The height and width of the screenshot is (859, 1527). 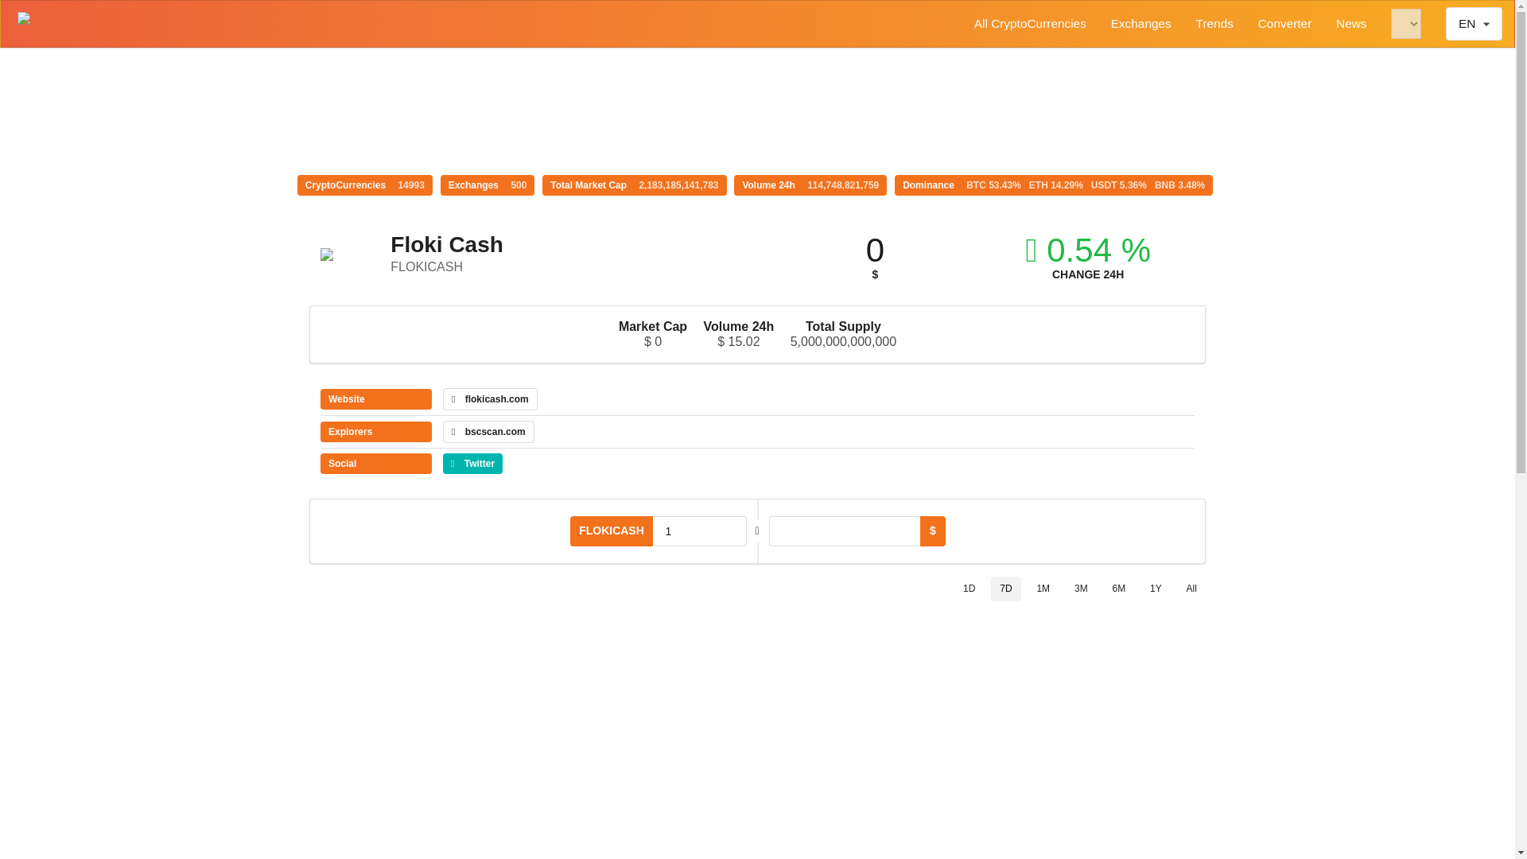 What do you see at coordinates (1214, 24) in the screenshot?
I see `Trends` at bounding box center [1214, 24].